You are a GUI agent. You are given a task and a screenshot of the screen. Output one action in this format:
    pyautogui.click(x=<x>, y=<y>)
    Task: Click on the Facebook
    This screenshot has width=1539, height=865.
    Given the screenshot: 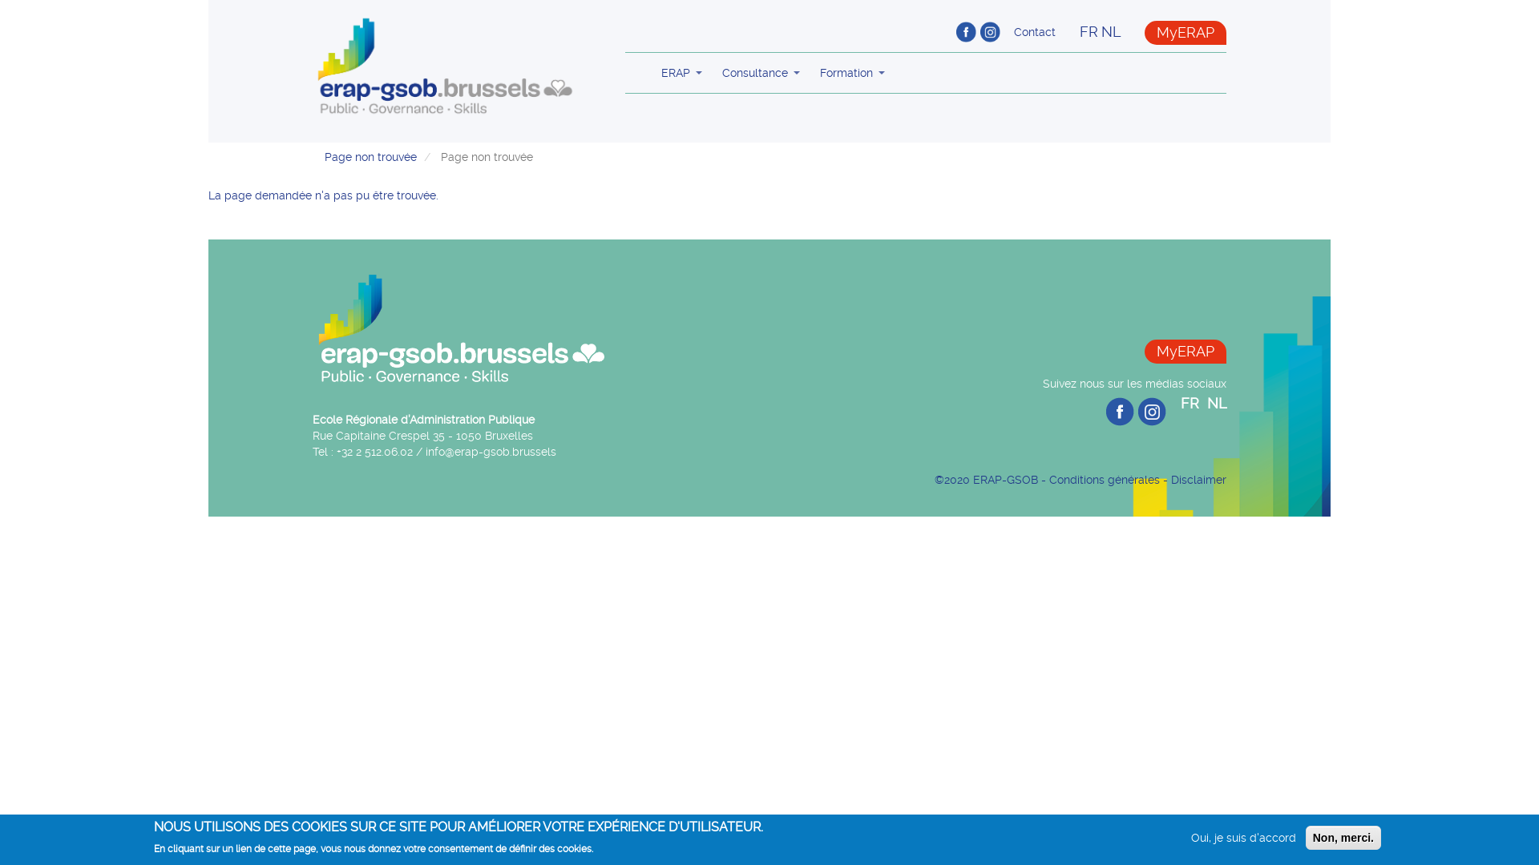 What is the action you would take?
    pyautogui.click(x=1121, y=412)
    